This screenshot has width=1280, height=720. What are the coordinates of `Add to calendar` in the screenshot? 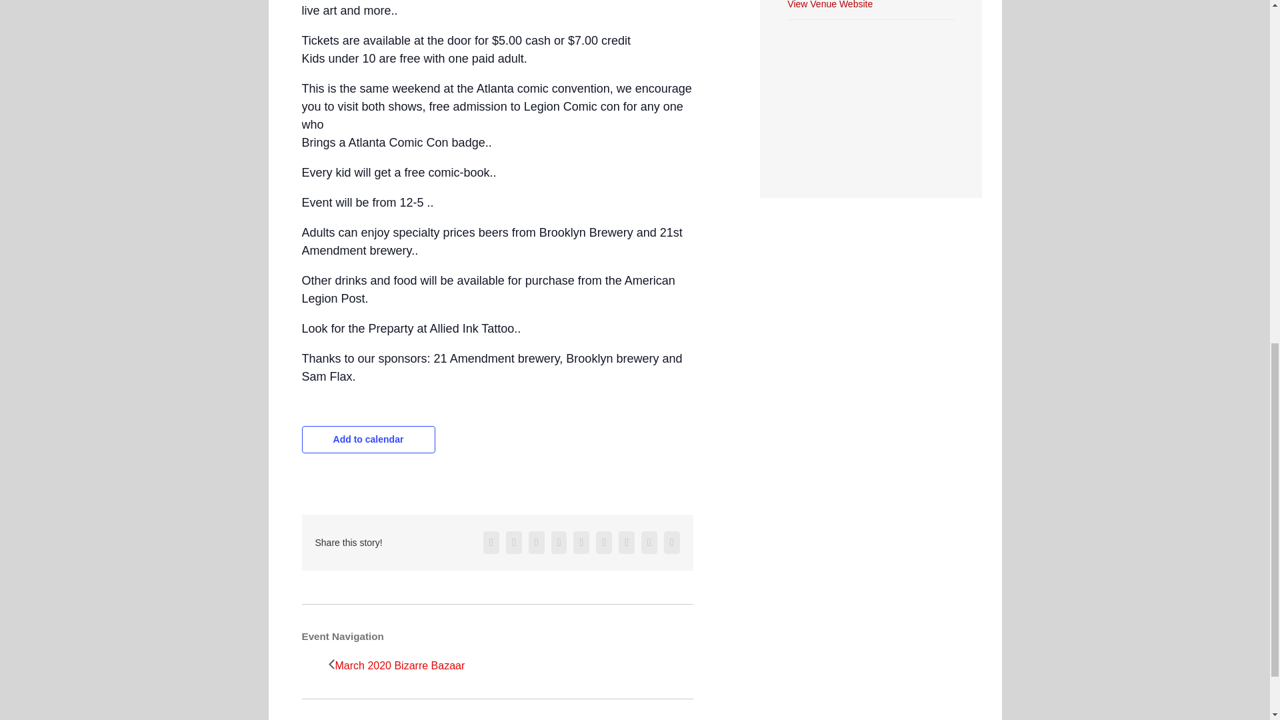 It's located at (368, 439).